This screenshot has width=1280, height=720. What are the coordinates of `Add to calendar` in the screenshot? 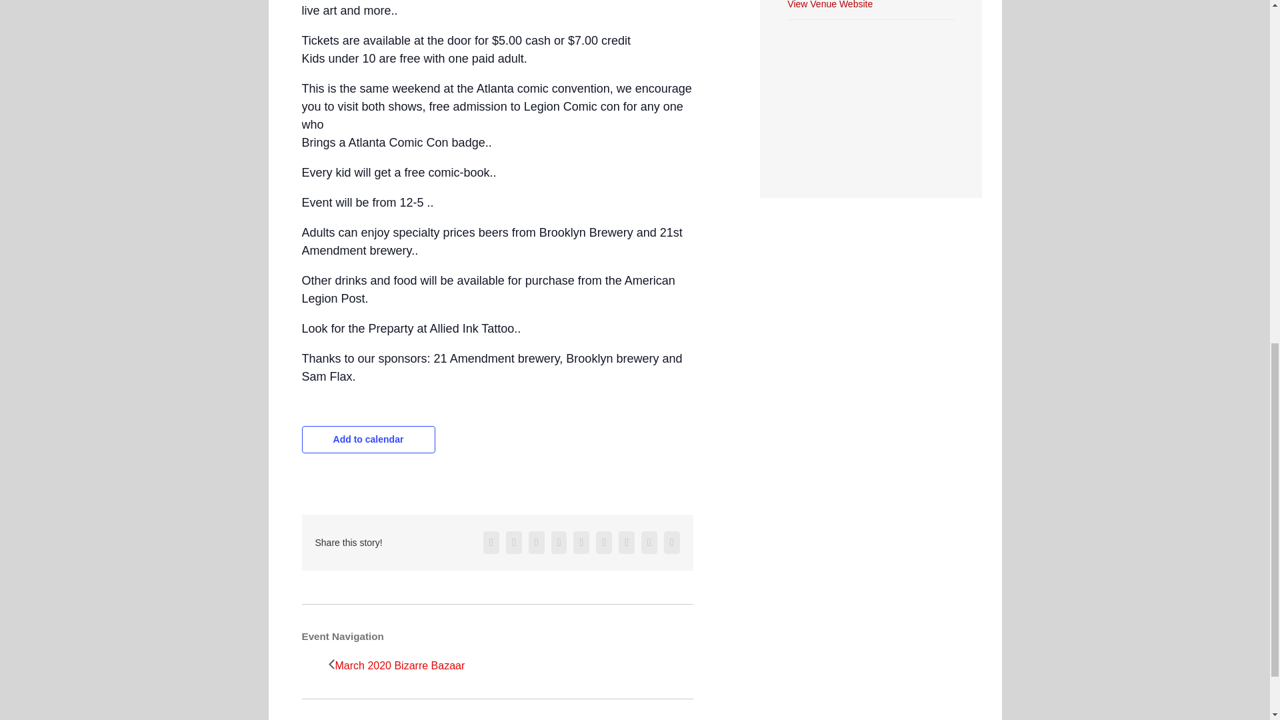 It's located at (368, 439).